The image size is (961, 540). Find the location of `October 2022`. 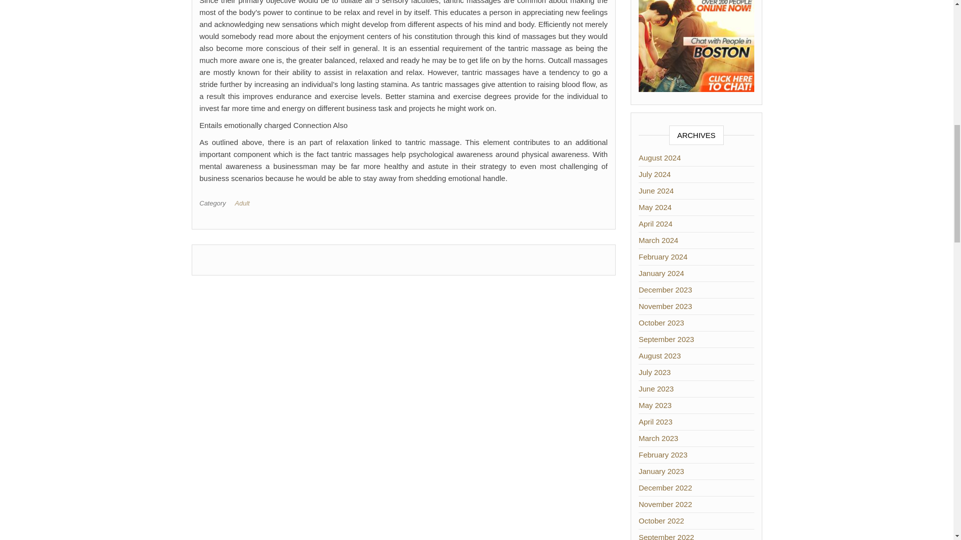

October 2022 is located at coordinates (662, 520).